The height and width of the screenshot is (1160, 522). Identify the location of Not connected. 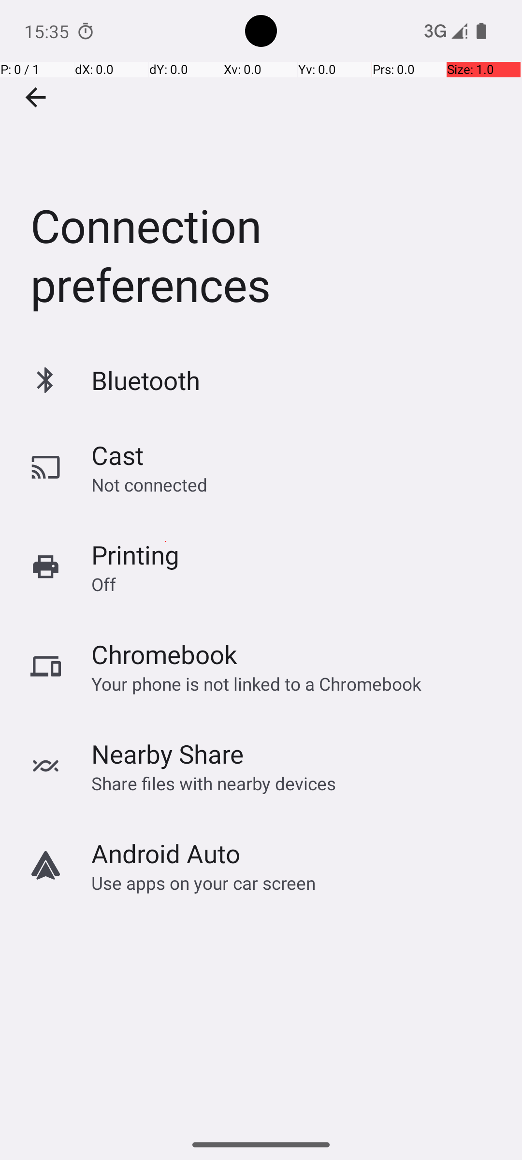
(149, 484).